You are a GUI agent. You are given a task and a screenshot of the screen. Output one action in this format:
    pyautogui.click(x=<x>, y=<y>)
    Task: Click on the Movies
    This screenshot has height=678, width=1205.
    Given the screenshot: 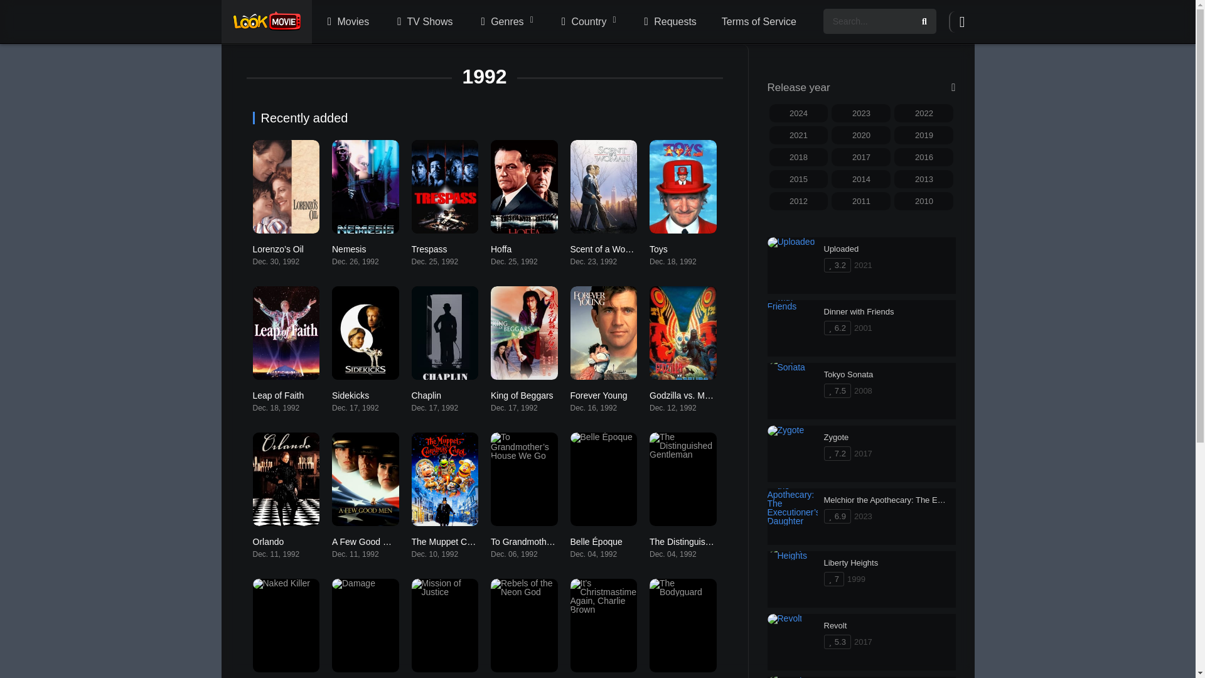 What is the action you would take?
    pyautogui.click(x=346, y=22)
    